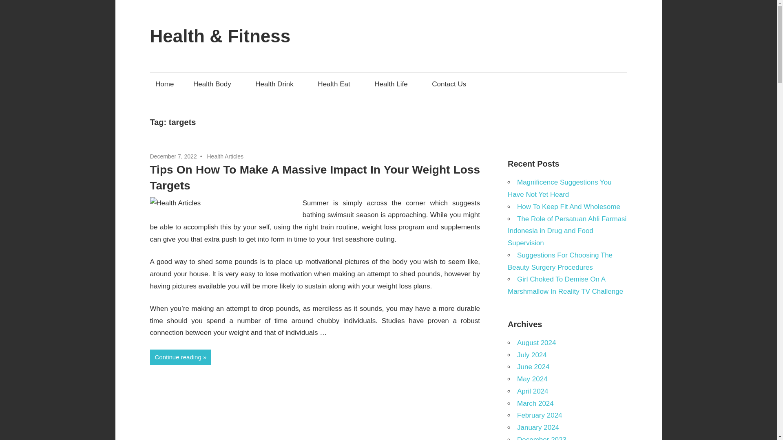 This screenshot has height=440, width=783. What do you see at coordinates (165, 84) in the screenshot?
I see `Home` at bounding box center [165, 84].